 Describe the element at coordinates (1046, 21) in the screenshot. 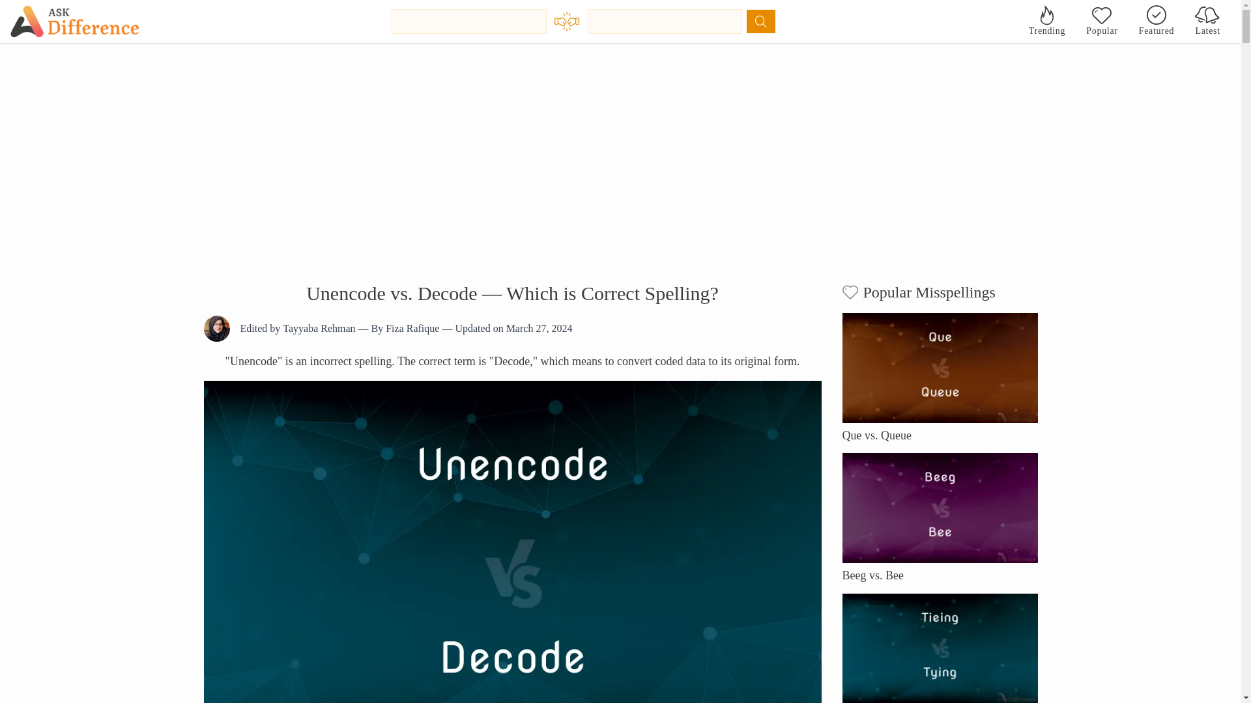

I see `Trending` at that location.